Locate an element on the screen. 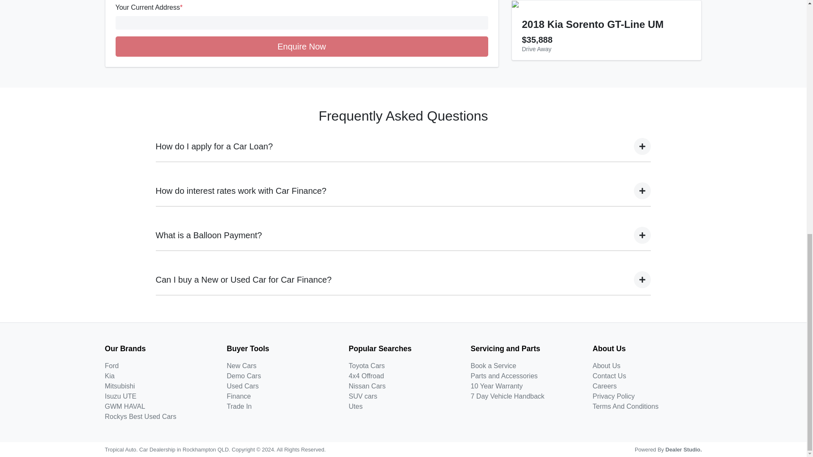  Nissan Cars is located at coordinates (367, 386).